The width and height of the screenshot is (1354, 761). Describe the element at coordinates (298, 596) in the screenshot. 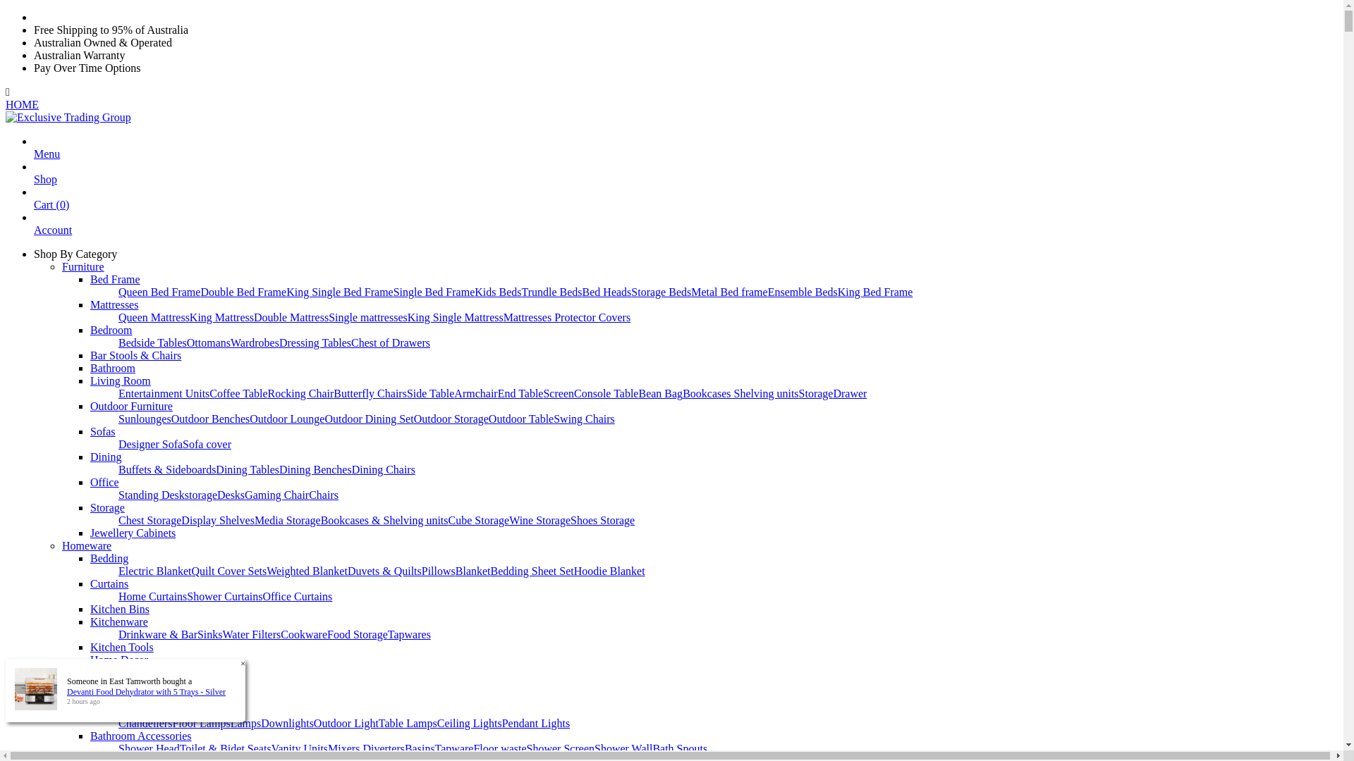

I see `Office Curtains` at that location.